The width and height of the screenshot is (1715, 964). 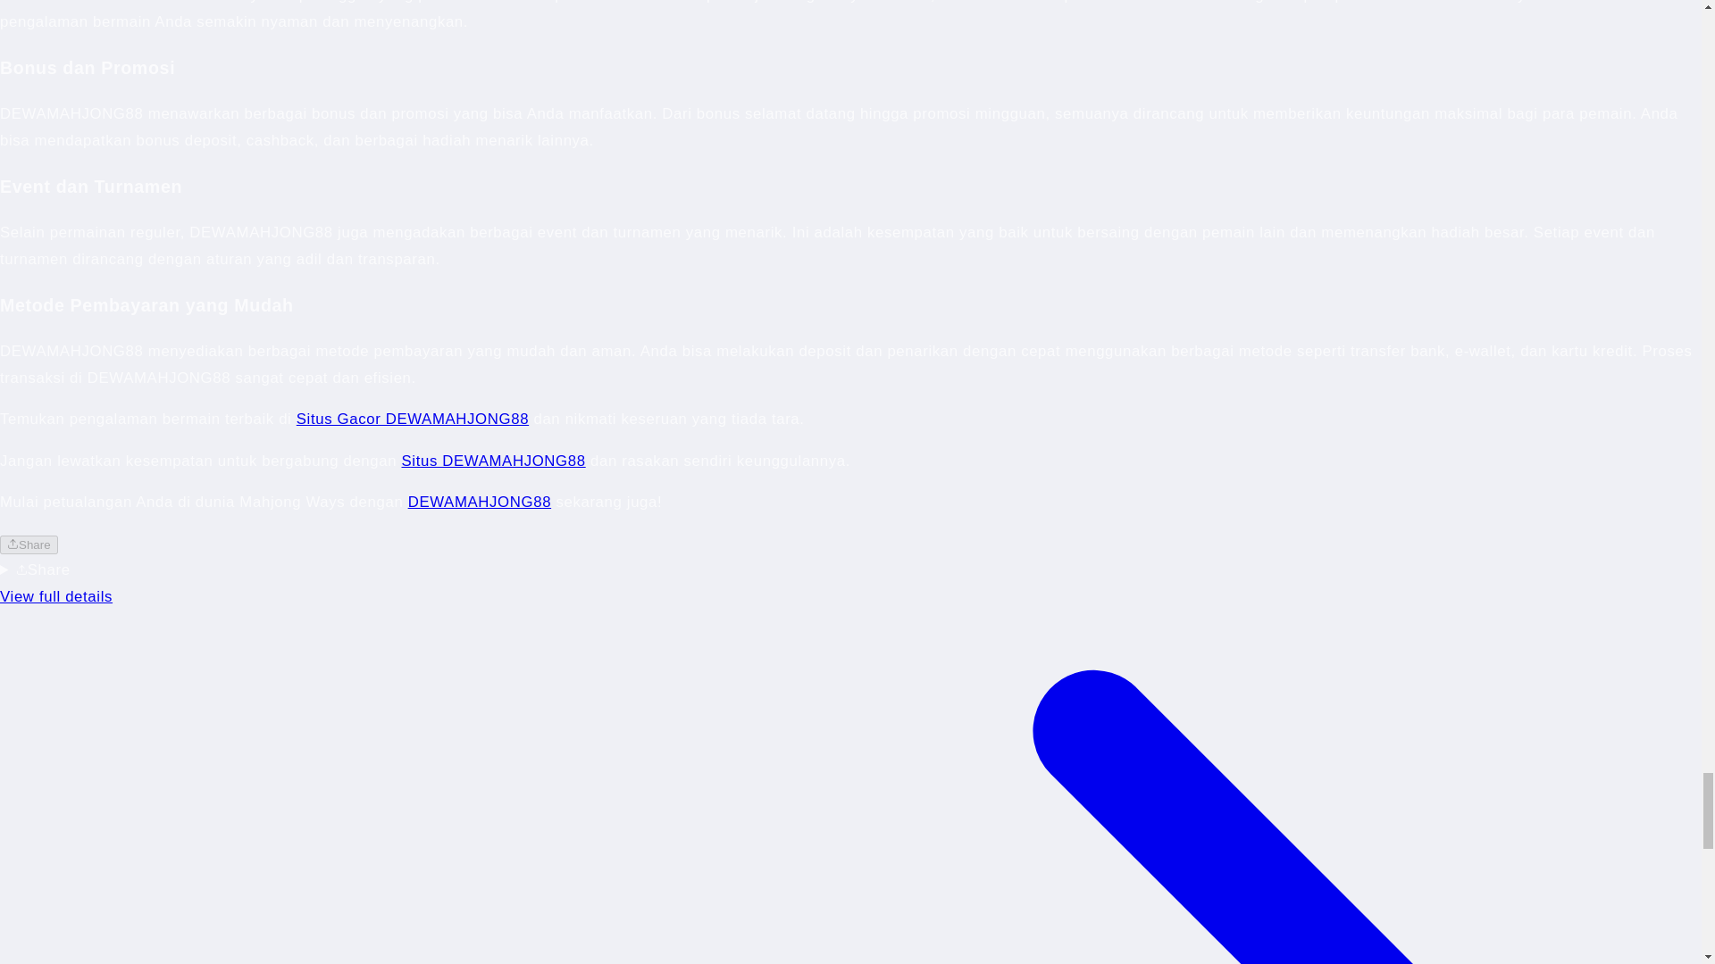 I want to click on Situs DEWAMAHJONG88, so click(x=493, y=461).